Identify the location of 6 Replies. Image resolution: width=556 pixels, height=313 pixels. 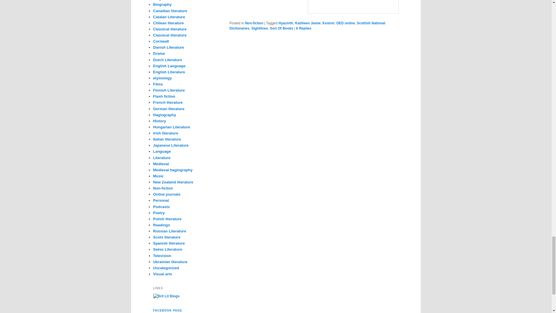
(303, 28).